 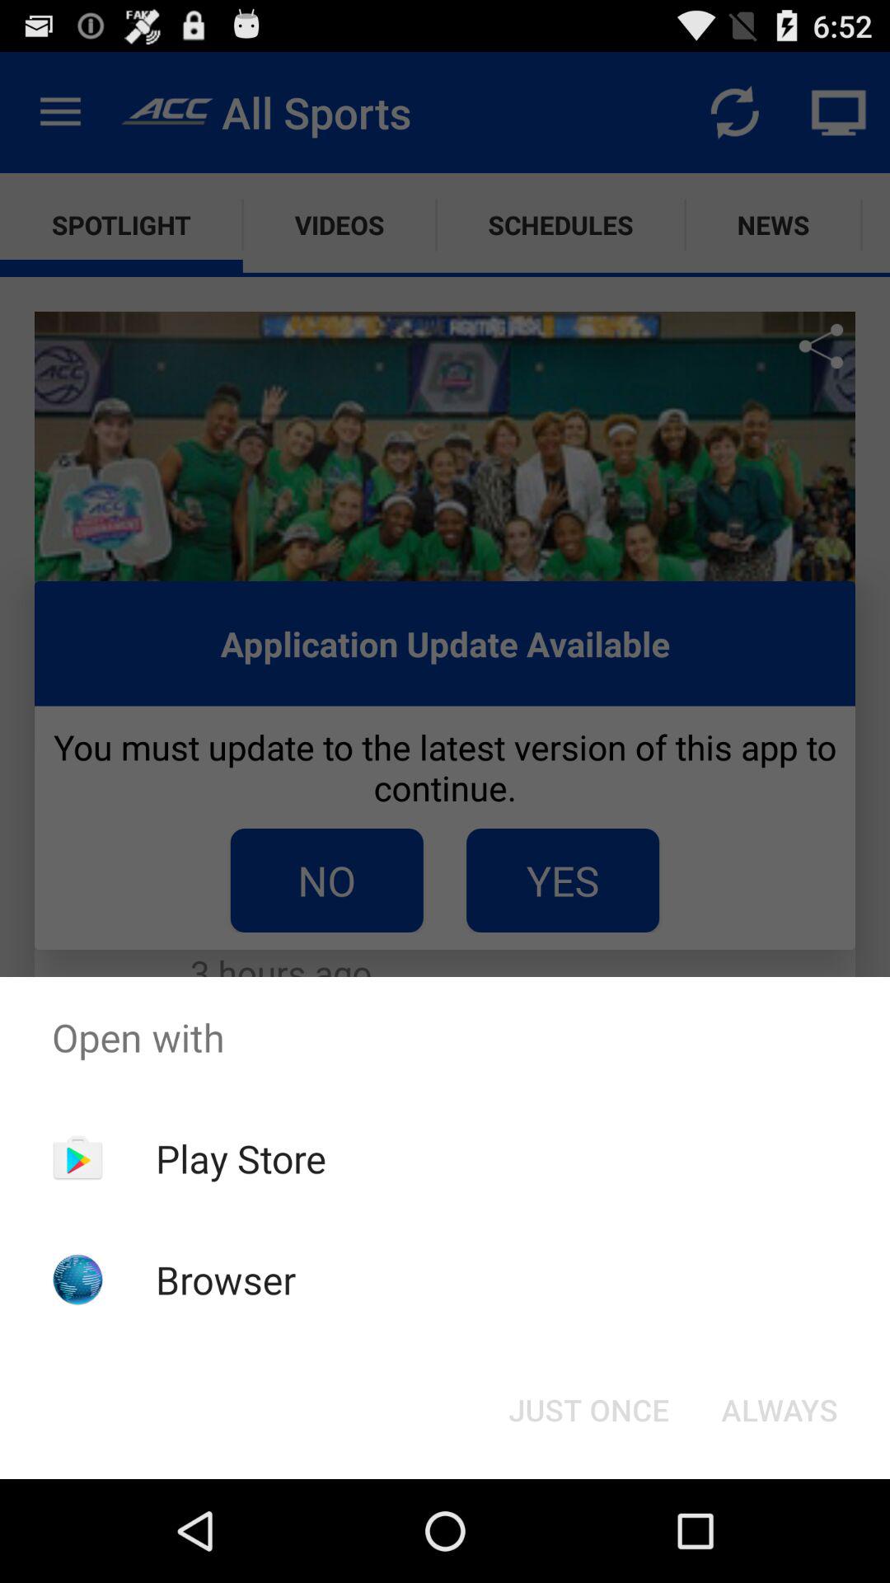 What do you see at coordinates (780, 1410) in the screenshot?
I see `tap item next to just once button` at bounding box center [780, 1410].